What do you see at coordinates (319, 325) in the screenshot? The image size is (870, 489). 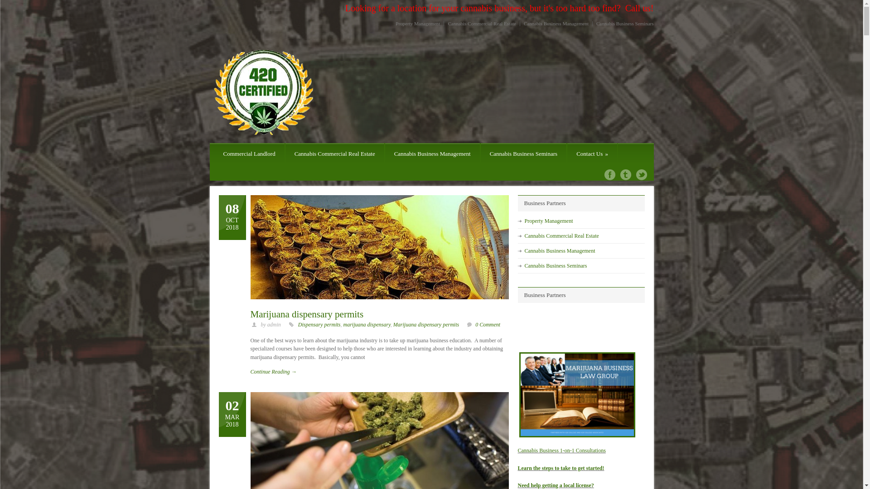 I see `Dispensary permits` at bounding box center [319, 325].